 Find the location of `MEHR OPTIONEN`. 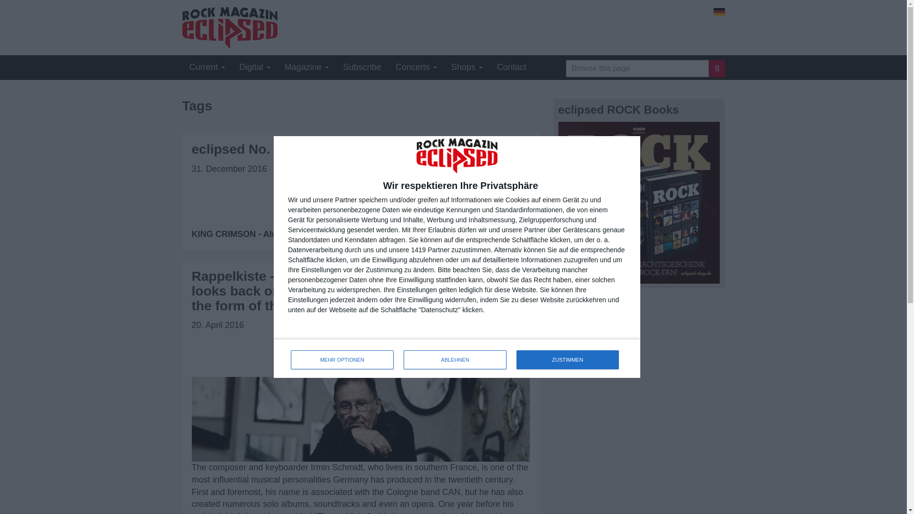

MEHR OPTIONEN is located at coordinates (719, 12).